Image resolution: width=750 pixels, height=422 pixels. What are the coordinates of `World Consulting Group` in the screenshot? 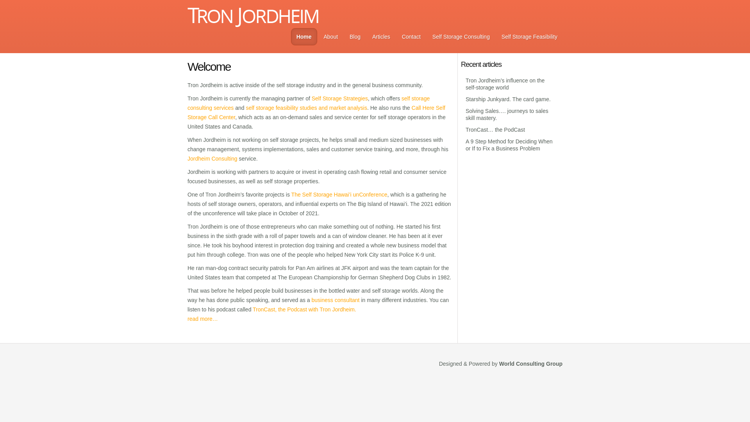 It's located at (531, 363).